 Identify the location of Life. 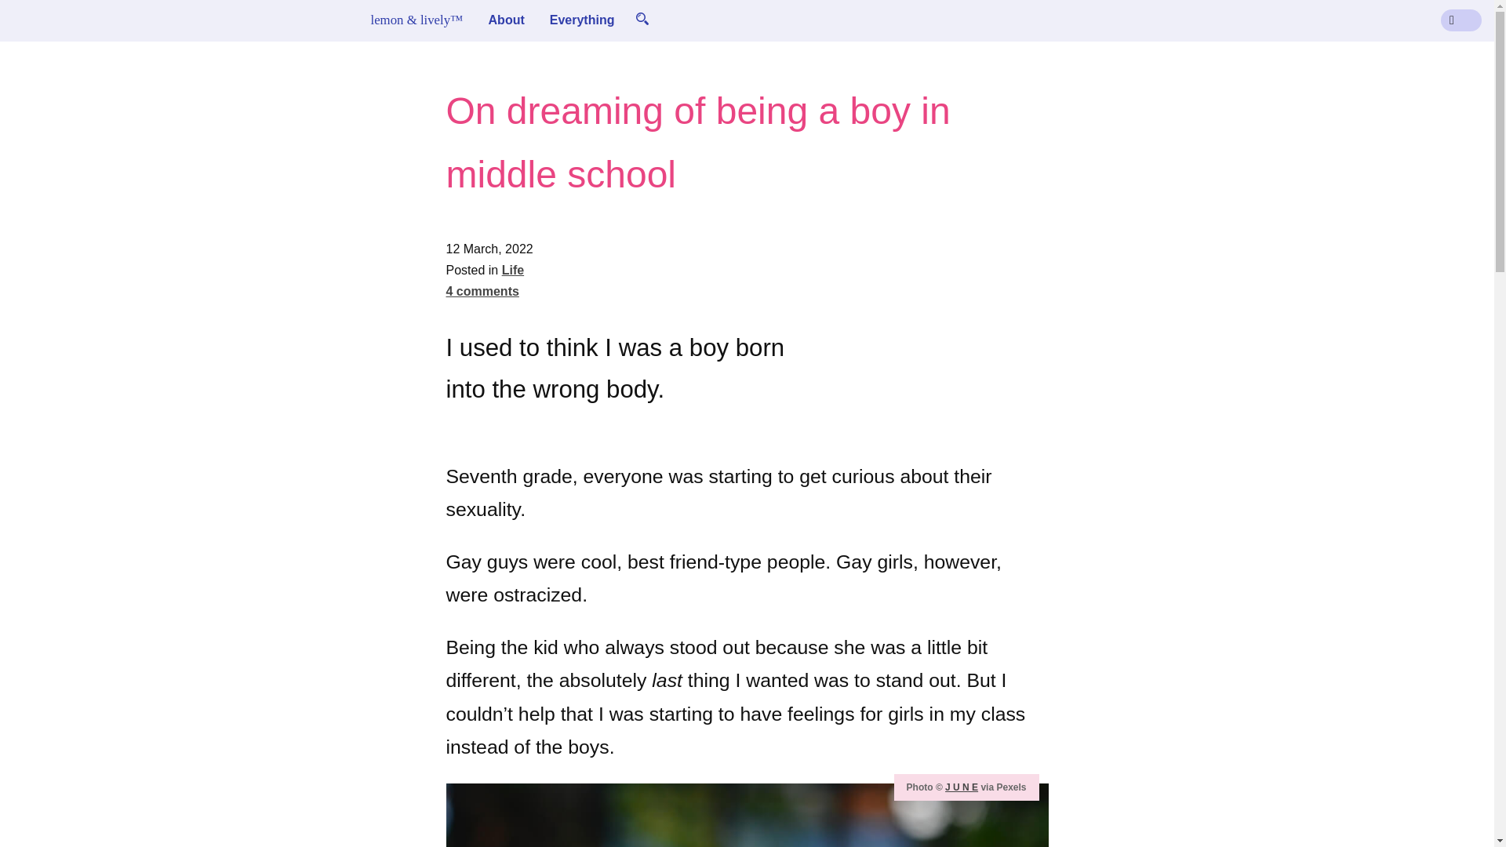
(513, 270).